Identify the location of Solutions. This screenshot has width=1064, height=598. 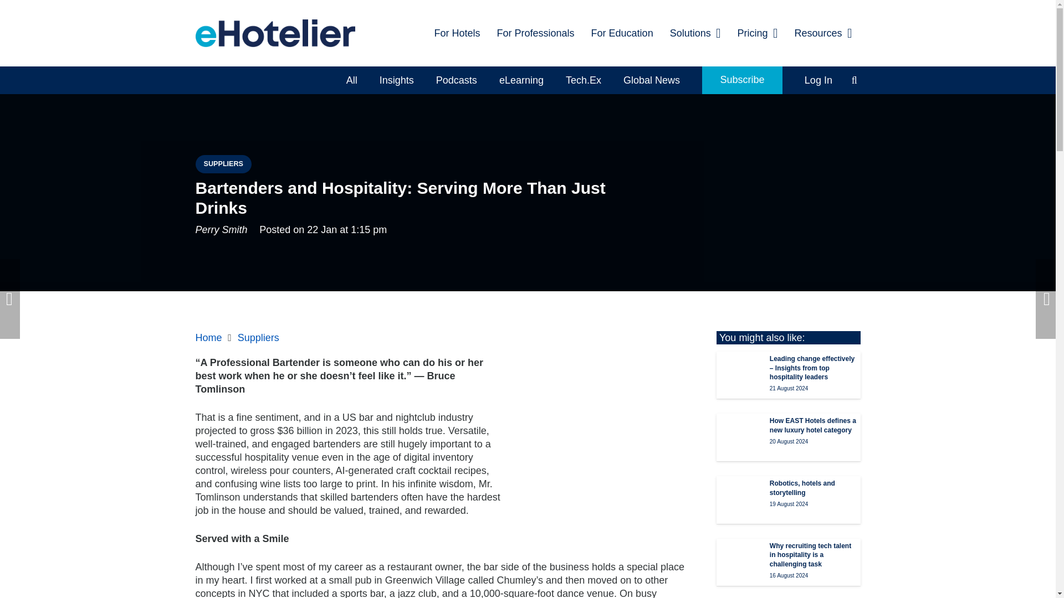
(695, 33).